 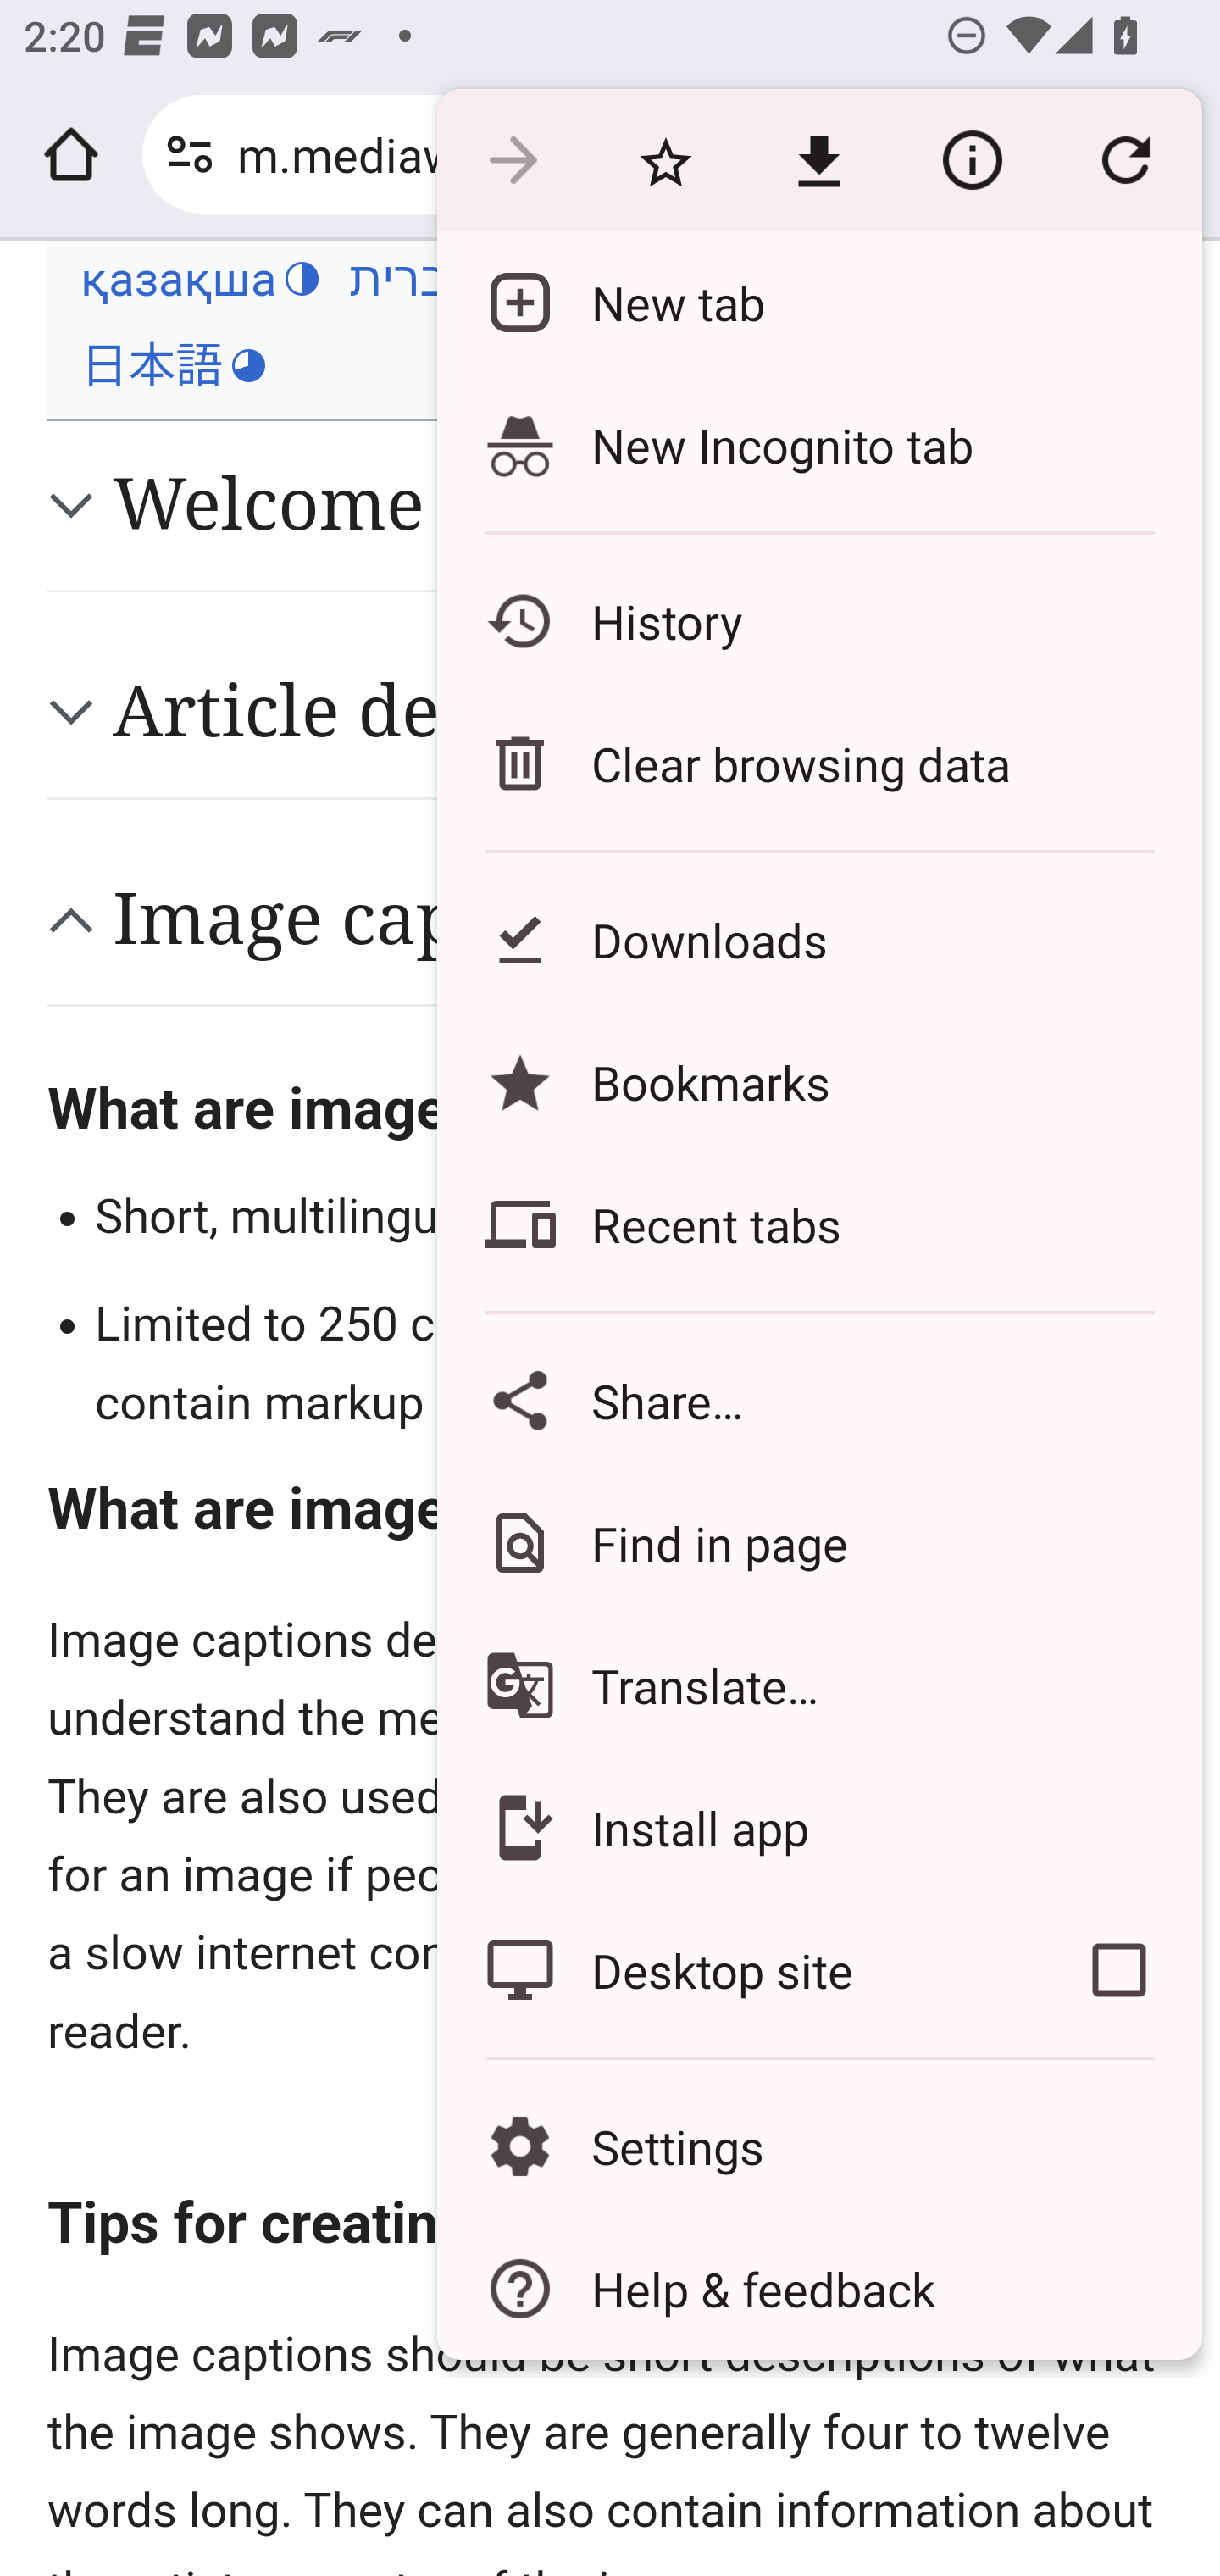 I want to click on Downloads, so click(x=818, y=939).